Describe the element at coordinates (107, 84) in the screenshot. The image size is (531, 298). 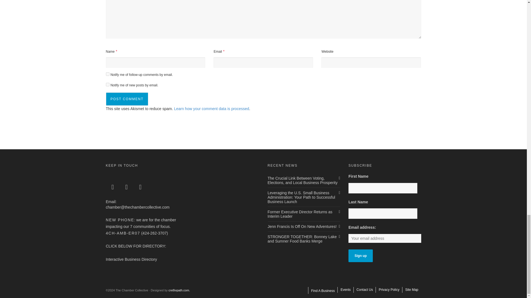
I see `subscribe` at that location.